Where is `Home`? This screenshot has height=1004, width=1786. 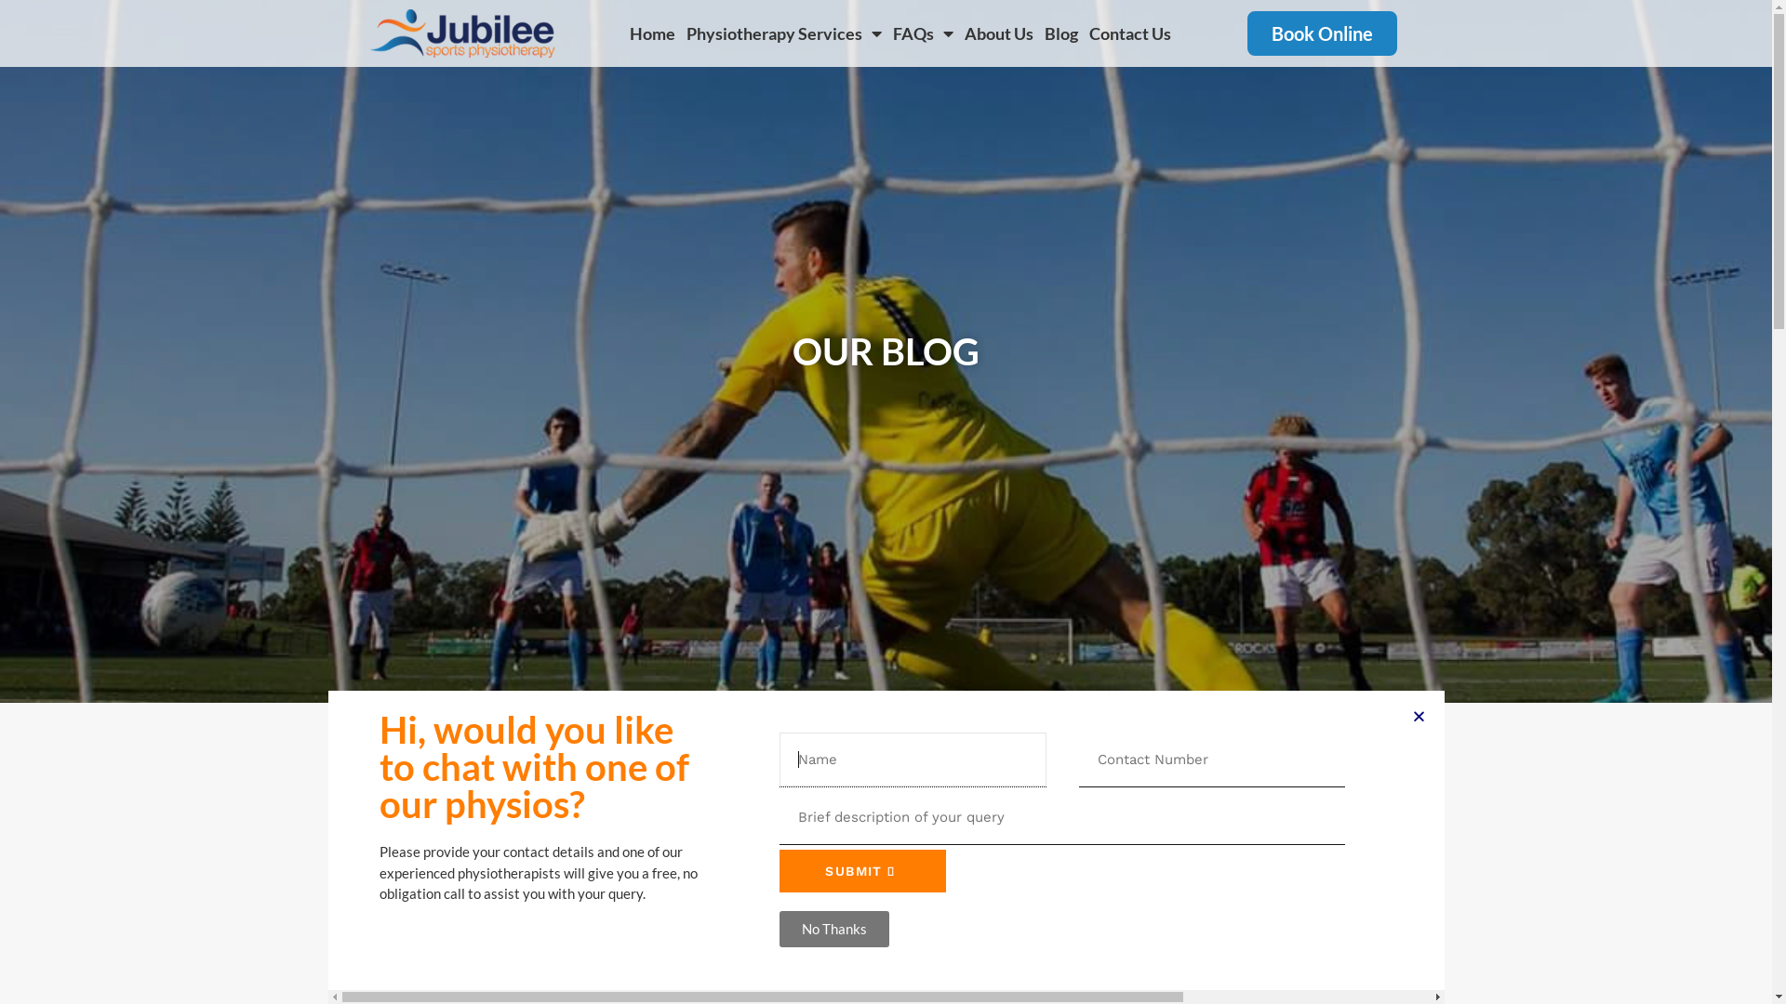 Home is located at coordinates (653, 33).